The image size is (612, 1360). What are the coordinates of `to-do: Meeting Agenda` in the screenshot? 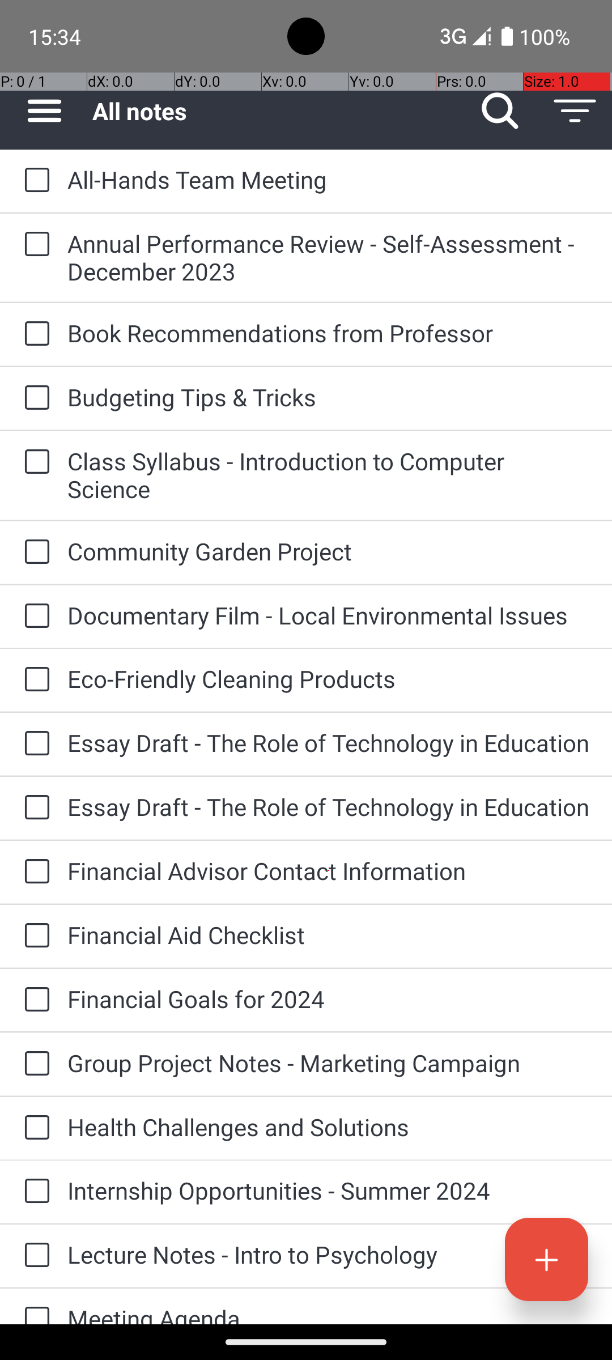 It's located at (34, 1307).